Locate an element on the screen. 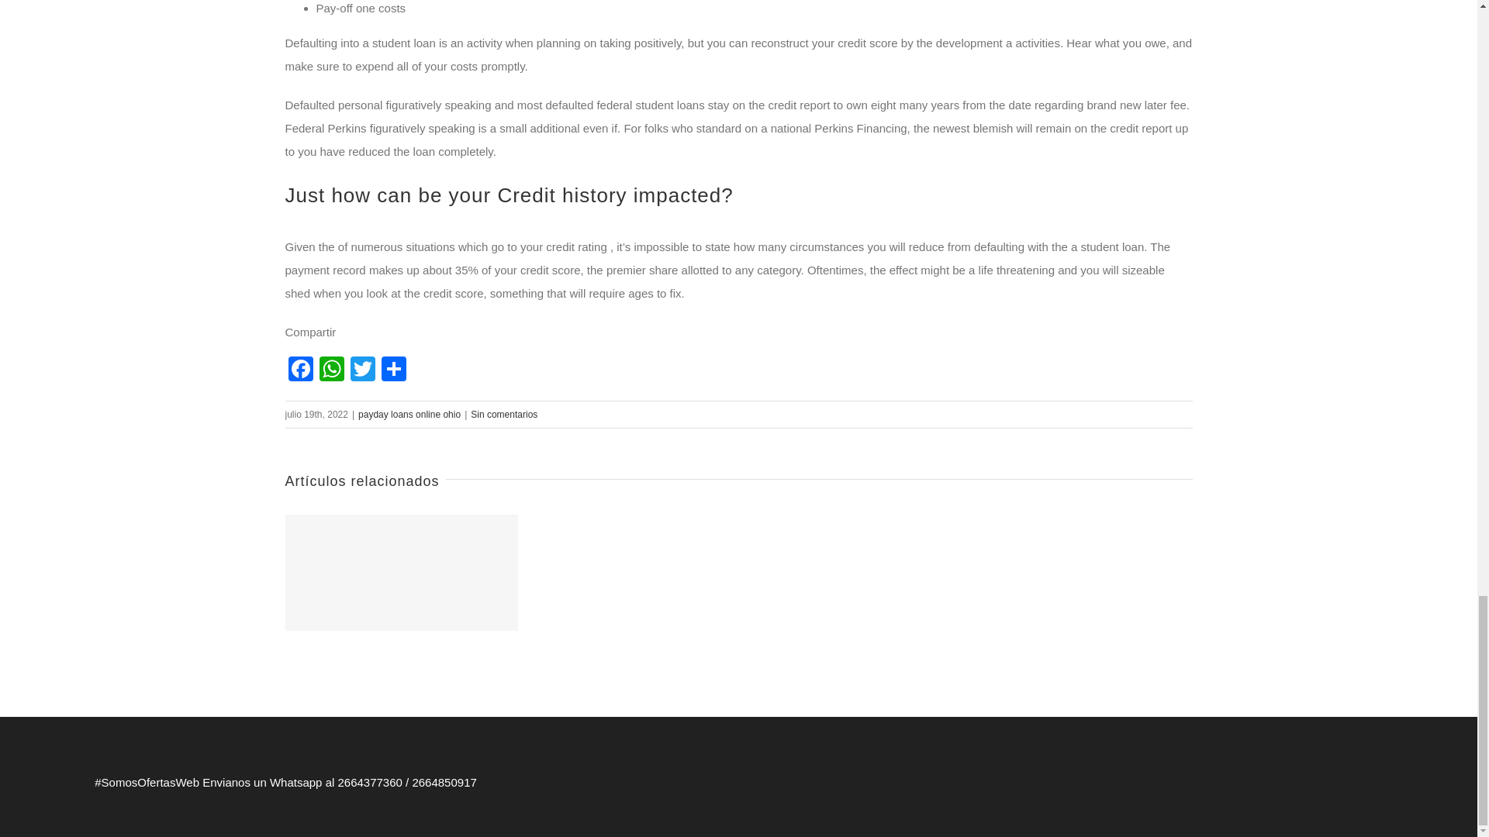 Image resolution: width=1489 pixels, height=837 pixels. payday loans online ohio is located at coordinates (409, 415).